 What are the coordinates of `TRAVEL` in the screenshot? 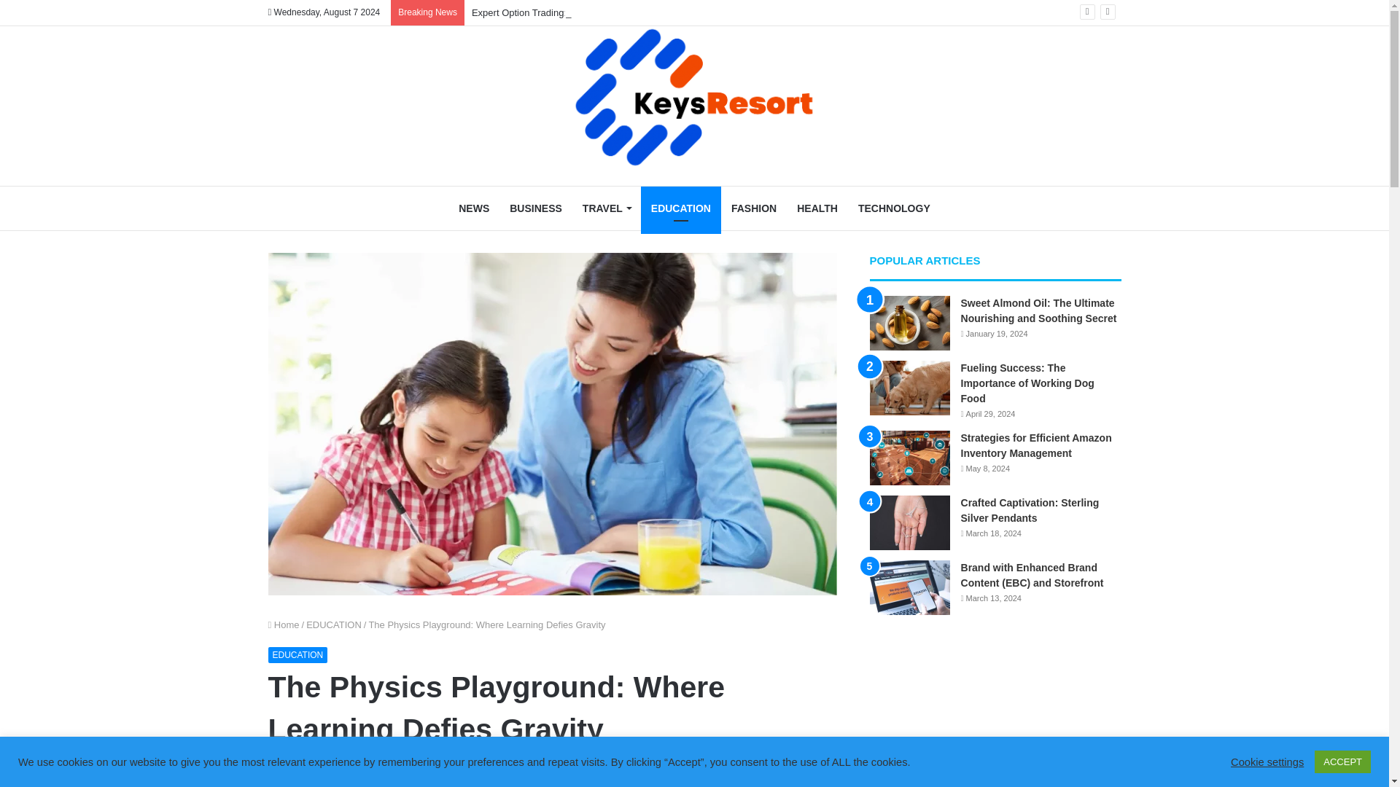 It's located at (607, 208).